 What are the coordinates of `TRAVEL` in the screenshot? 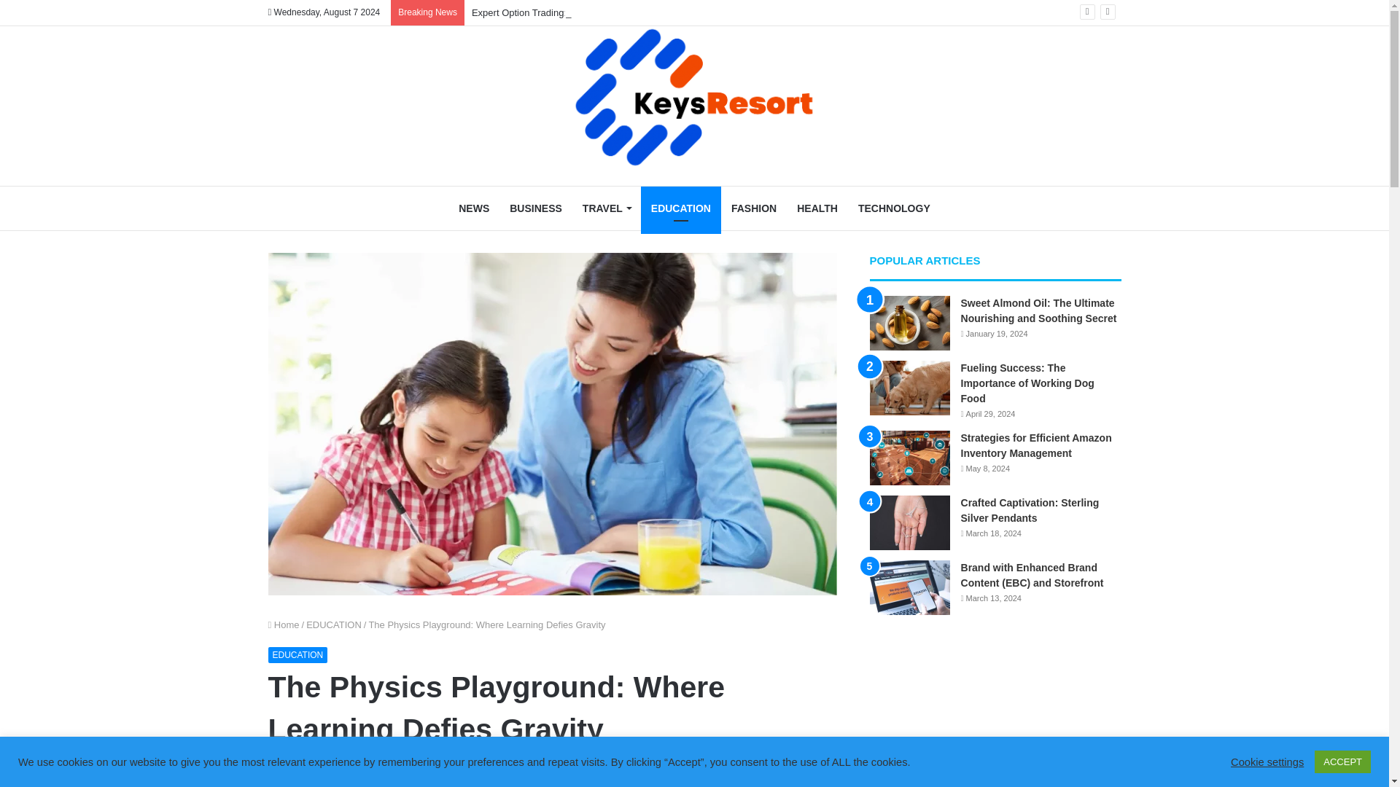 It's located at (607, 208).